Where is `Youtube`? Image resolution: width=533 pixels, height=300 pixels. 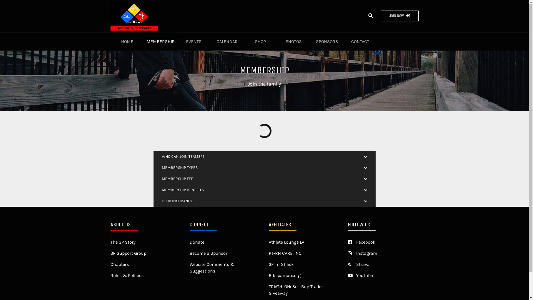
Youtube is located at coordinates (383, 276).